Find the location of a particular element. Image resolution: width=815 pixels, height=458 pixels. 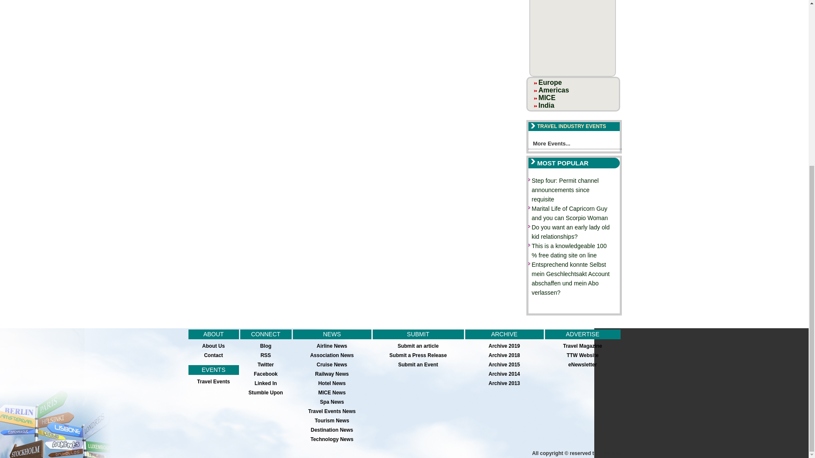

RSS is located at coordinates (266, 355).